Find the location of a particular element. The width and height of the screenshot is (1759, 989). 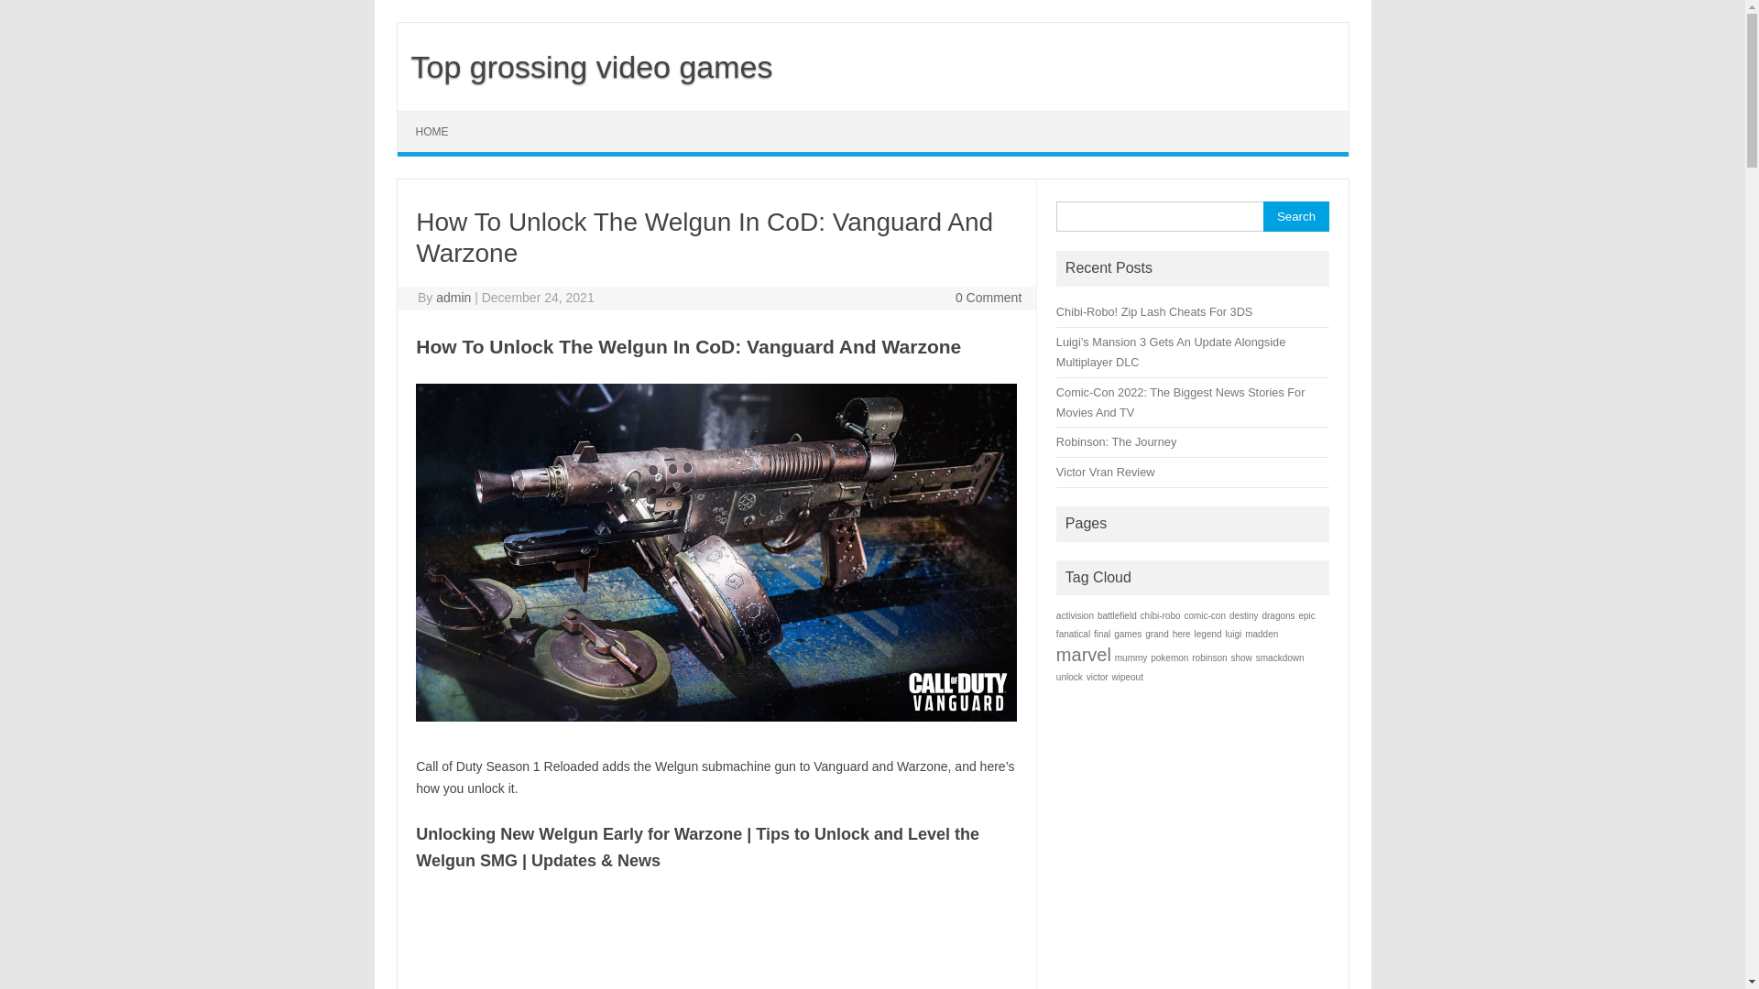

admin is located at coordinates (453, 298).